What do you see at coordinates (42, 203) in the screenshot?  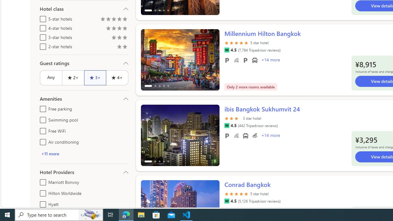 I see `Hyatt` at bounding box center [42, 203].